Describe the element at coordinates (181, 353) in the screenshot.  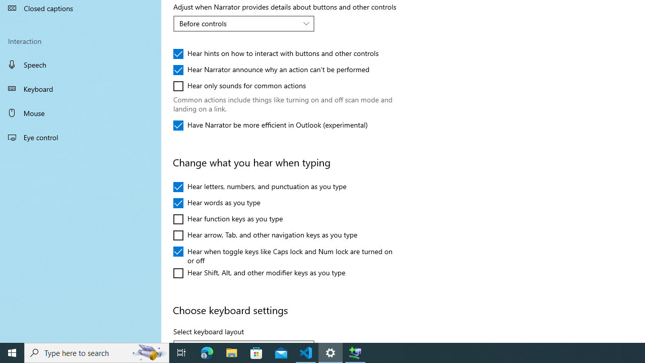
I see `Task View` at that location.